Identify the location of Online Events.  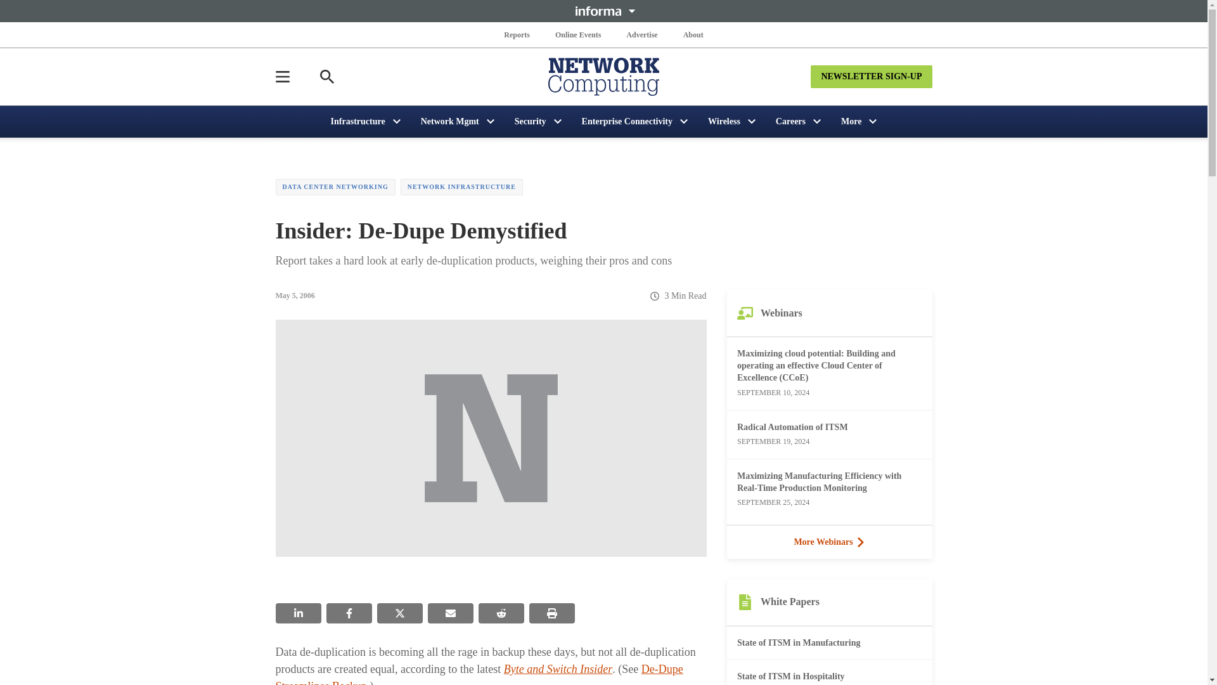
(578, 34).